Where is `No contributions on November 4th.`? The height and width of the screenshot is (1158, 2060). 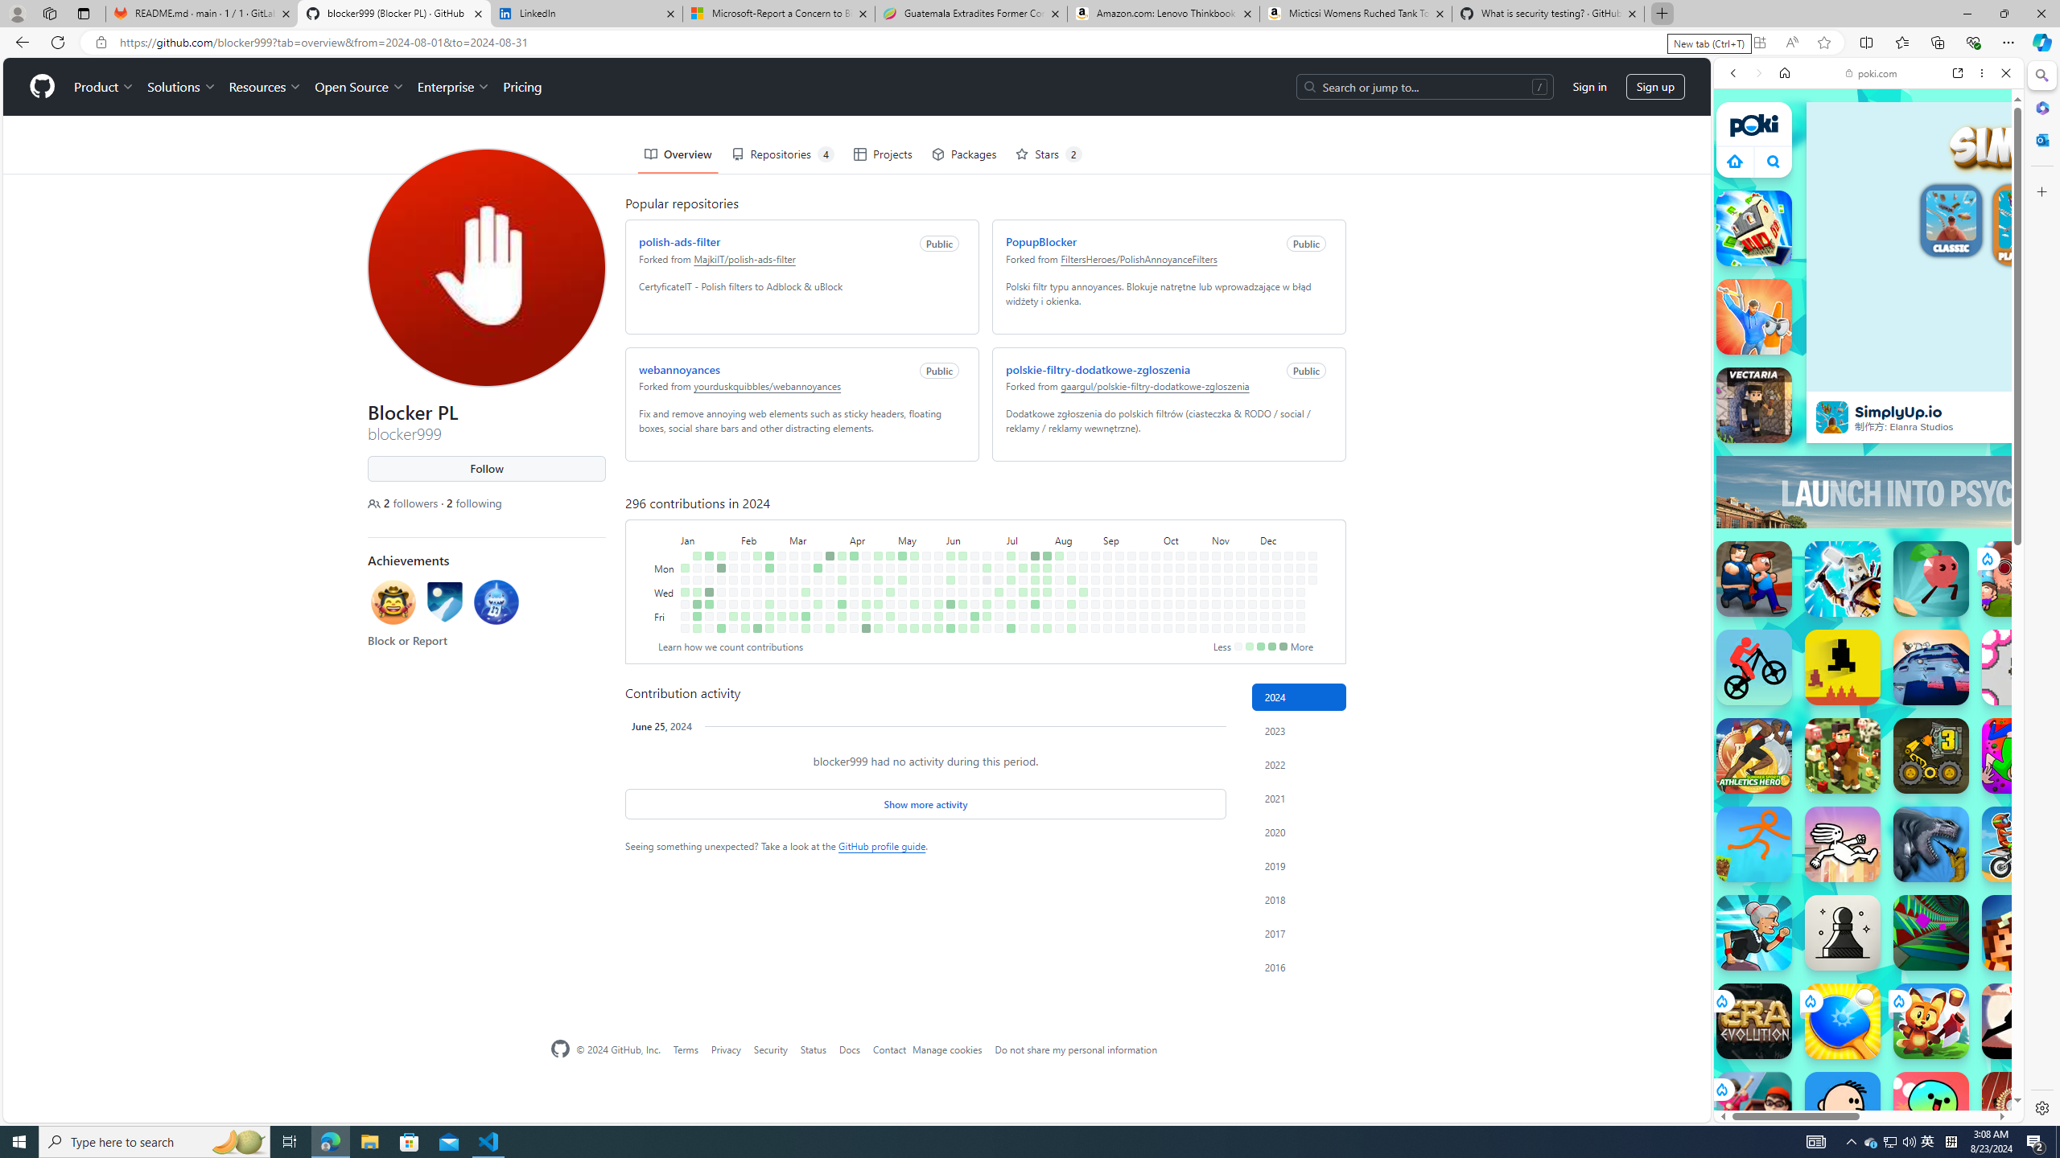 No contributions on November 4th. is located at coordinates (1217, 568).